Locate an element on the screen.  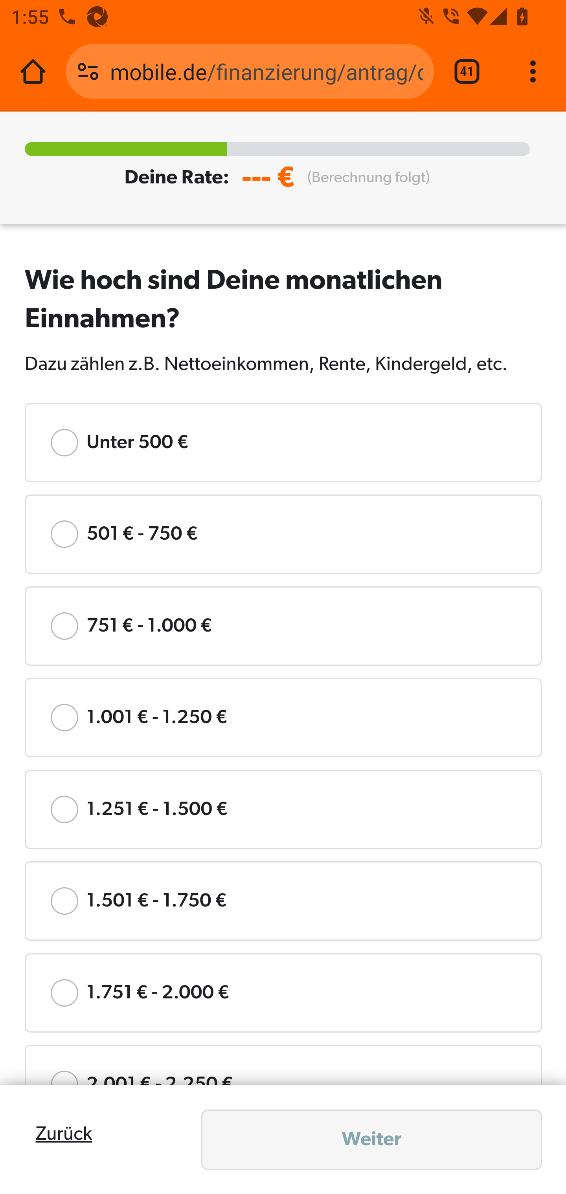
Weiter is located at coordinates (372, 1140).